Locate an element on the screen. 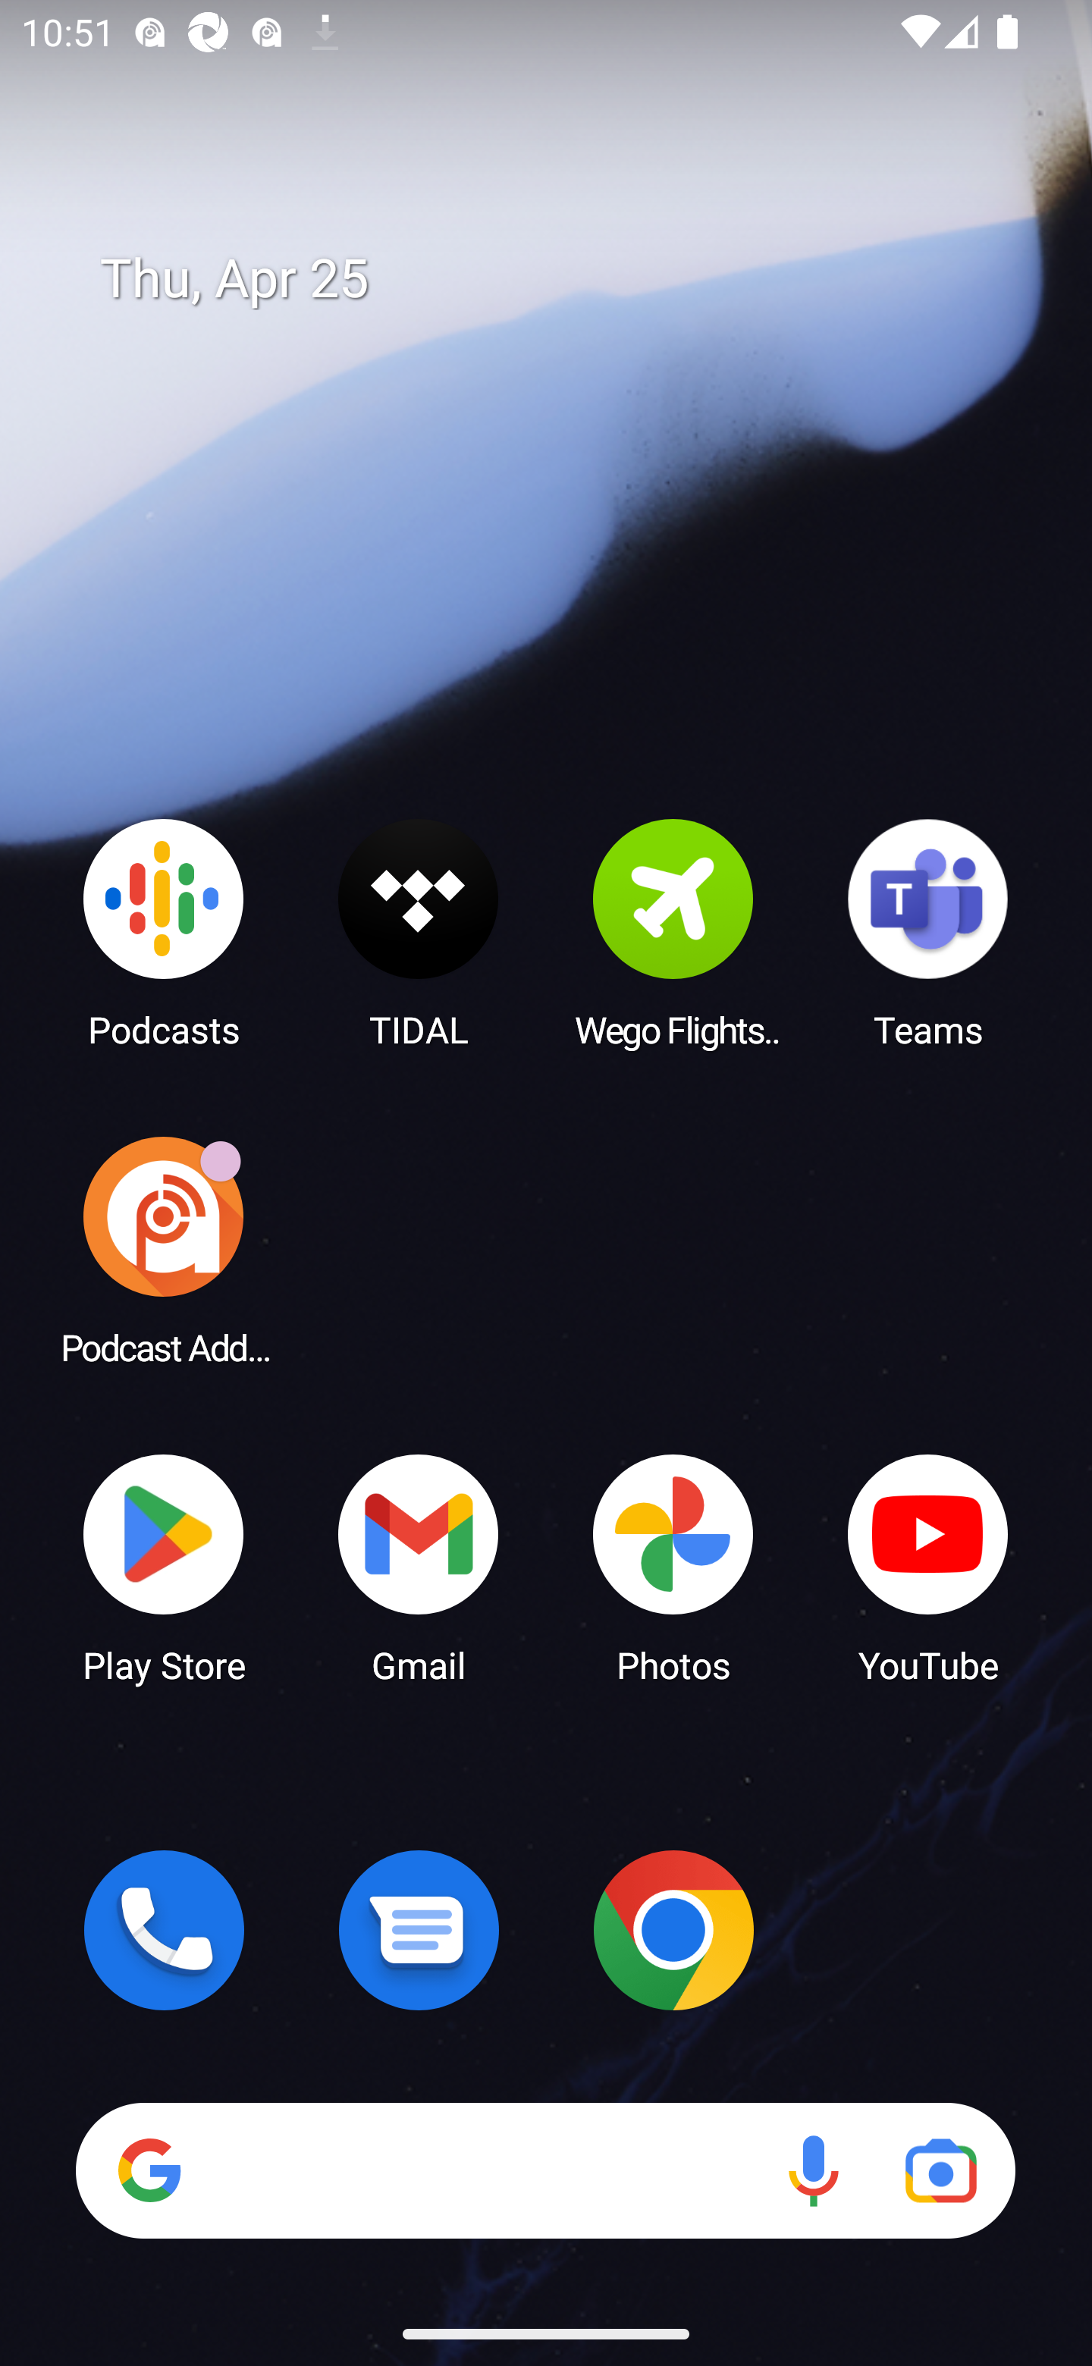 This screenshot has height=2366, width=1092. Photos is located at coordinates (673, 1567).